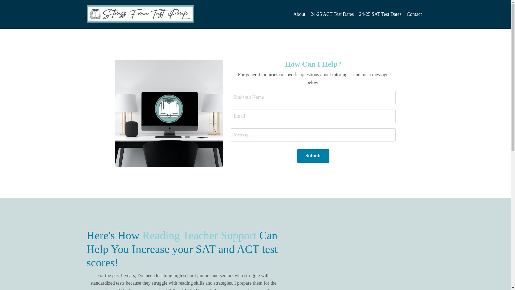 The height and width of the screenshot is (290, 515). Describe the element at coordinates (414, 14) in the screenshot. I see `Contact` at that location.